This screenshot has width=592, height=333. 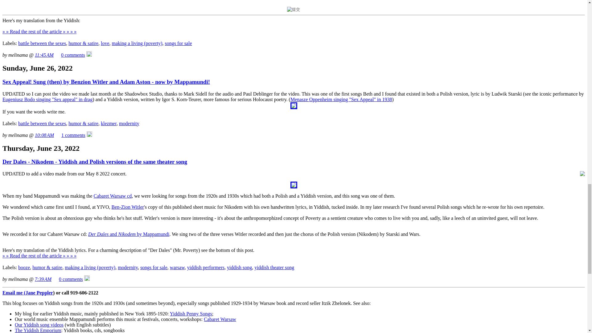 I want to click on permanent link, so click(x=44, y=55).